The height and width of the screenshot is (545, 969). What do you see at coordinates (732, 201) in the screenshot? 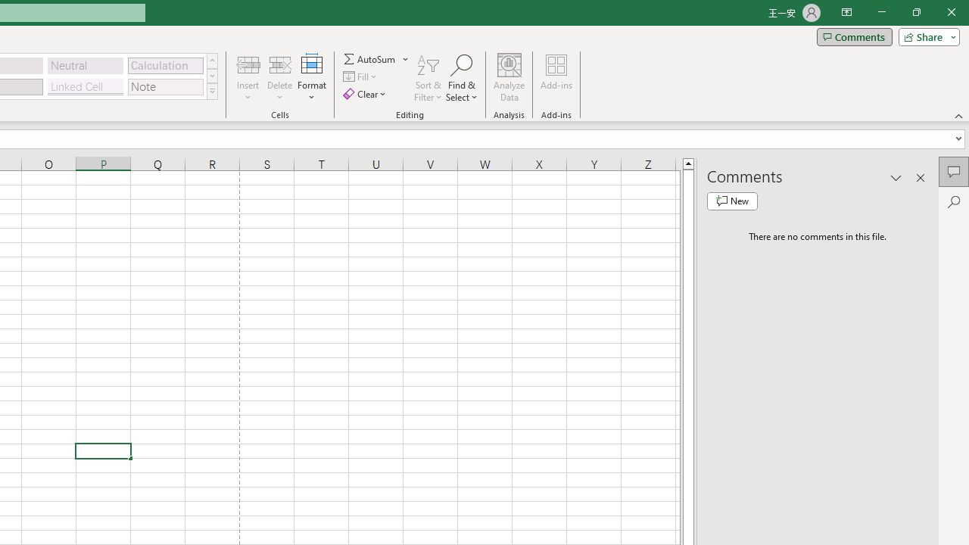
I see `New comment` at bounding box center [732, 201].